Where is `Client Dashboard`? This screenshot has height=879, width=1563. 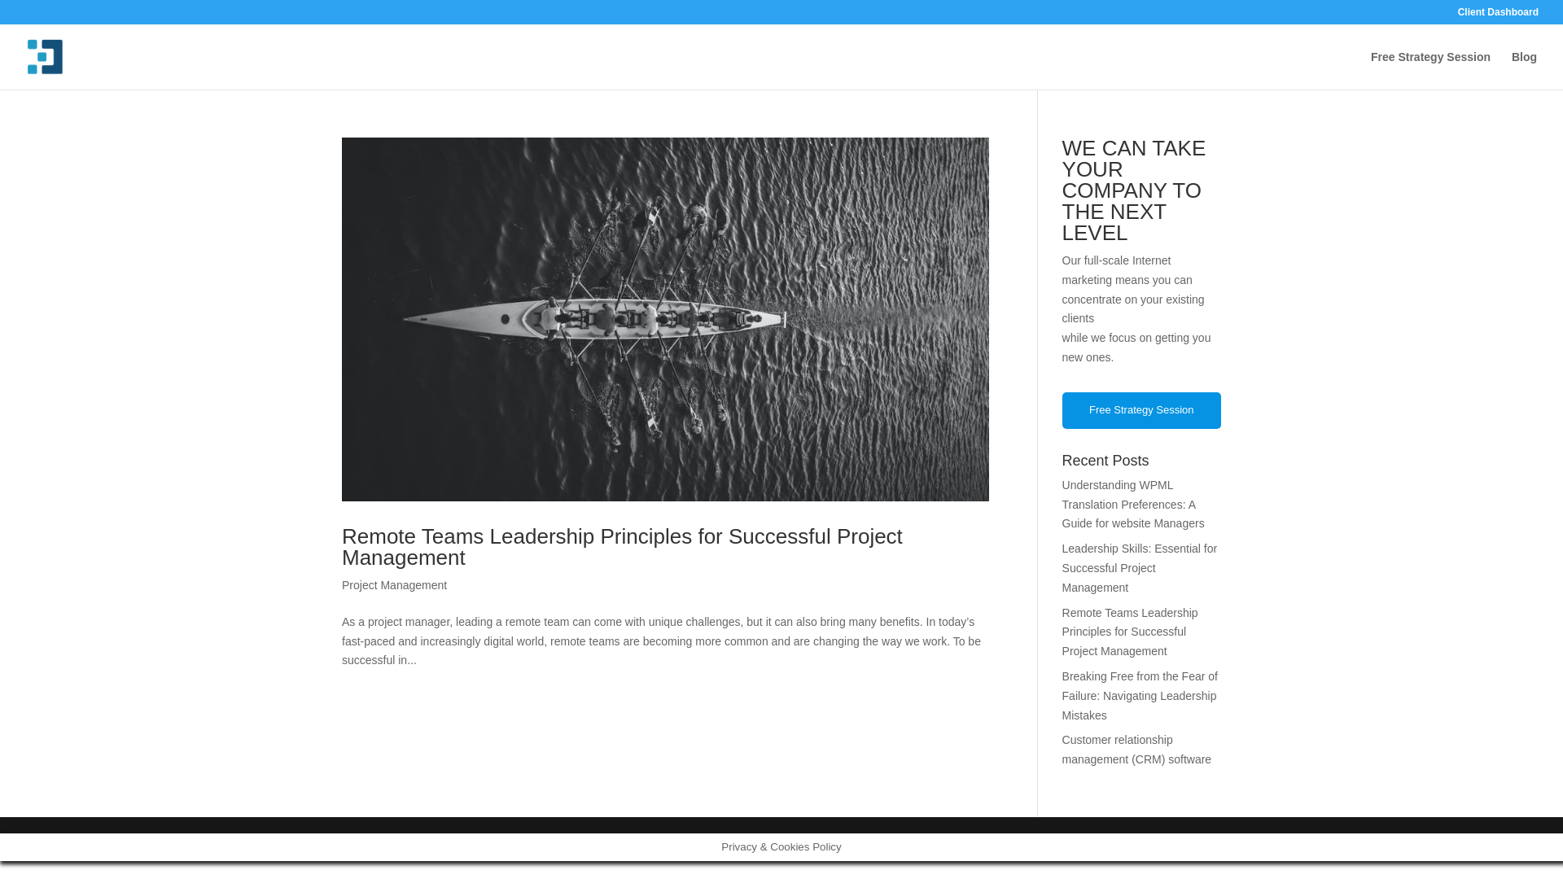 Client Dashboard is located at coordinates (1498, 15).